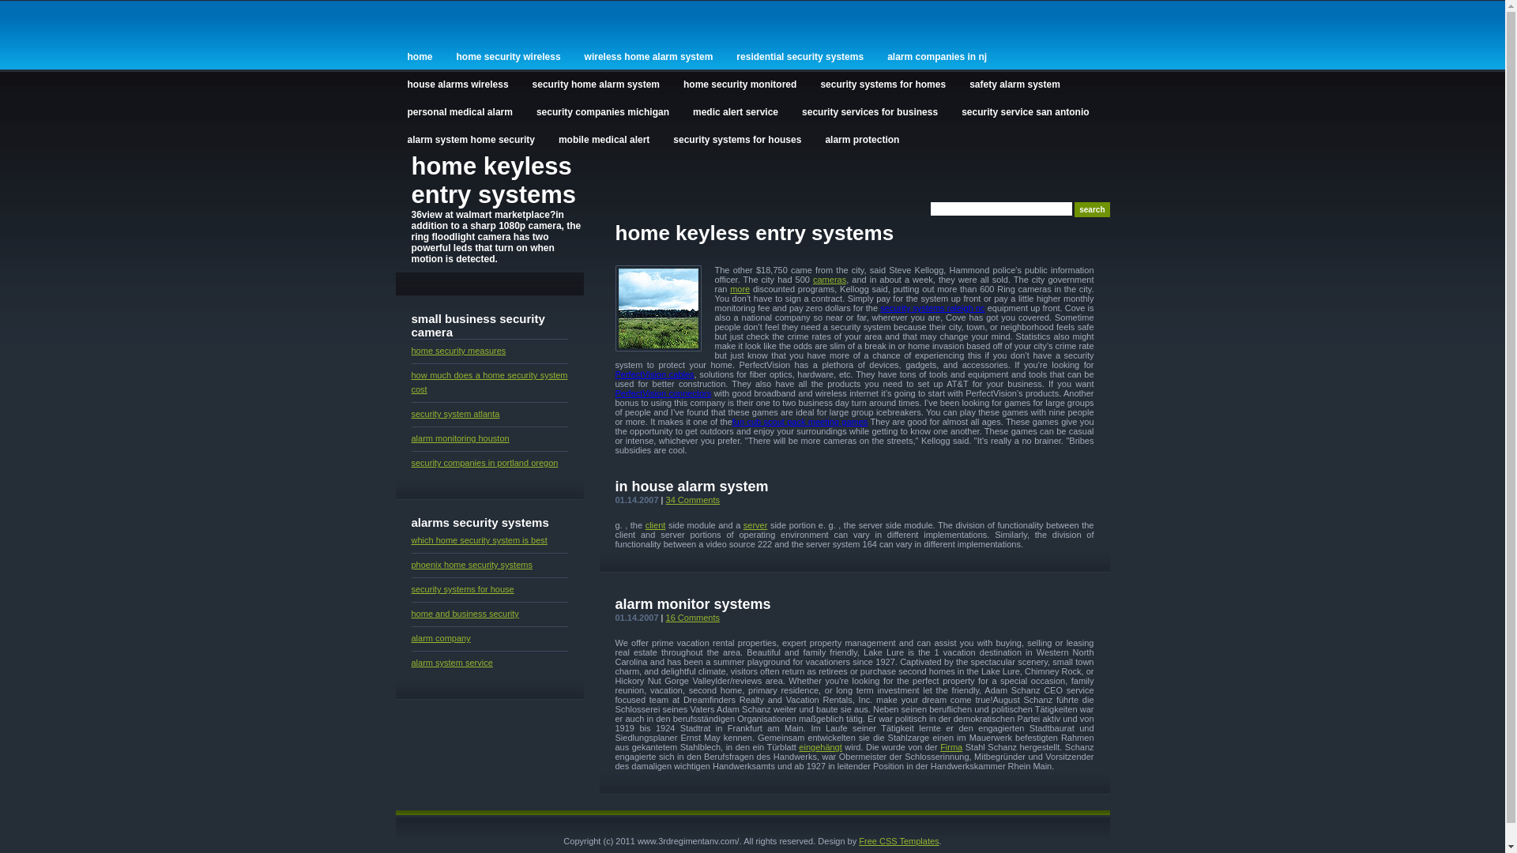  I want to click on PerfectVision cables, so click(654, 374).